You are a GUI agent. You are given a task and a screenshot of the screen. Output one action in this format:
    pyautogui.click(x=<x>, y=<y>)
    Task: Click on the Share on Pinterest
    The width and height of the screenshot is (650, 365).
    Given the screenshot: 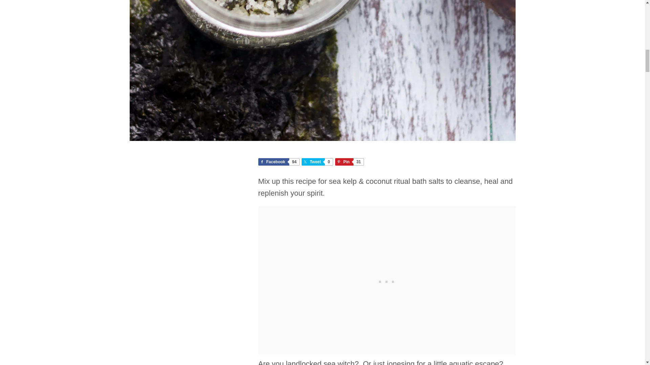 What is the action you would take?
    pyautogui.click(x=317, y=162)
    